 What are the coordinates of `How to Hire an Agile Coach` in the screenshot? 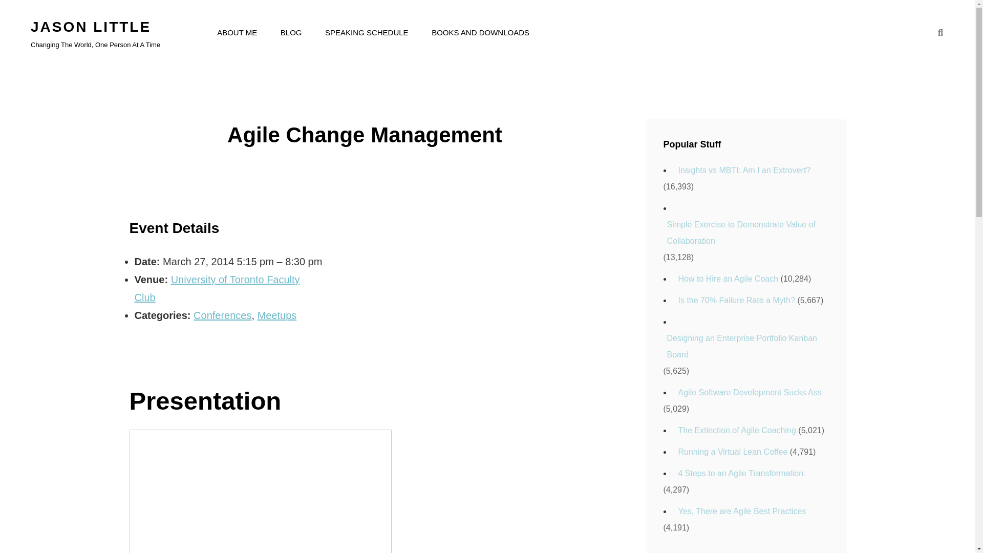 It's located at (726, 279).